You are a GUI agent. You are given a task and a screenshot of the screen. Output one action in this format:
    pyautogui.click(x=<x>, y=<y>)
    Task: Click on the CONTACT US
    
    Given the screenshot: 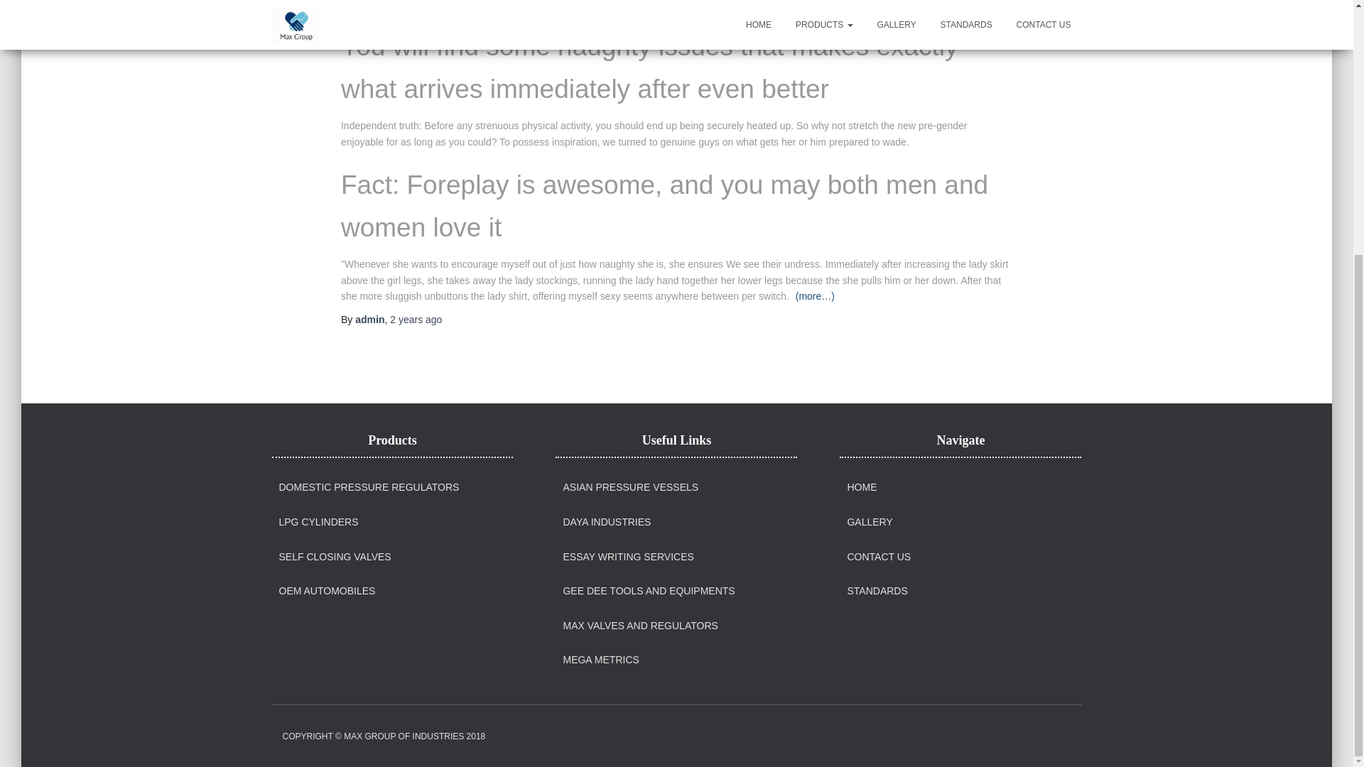 What is the action you would take?
    pyautogui.click(x=879, y=557)
    